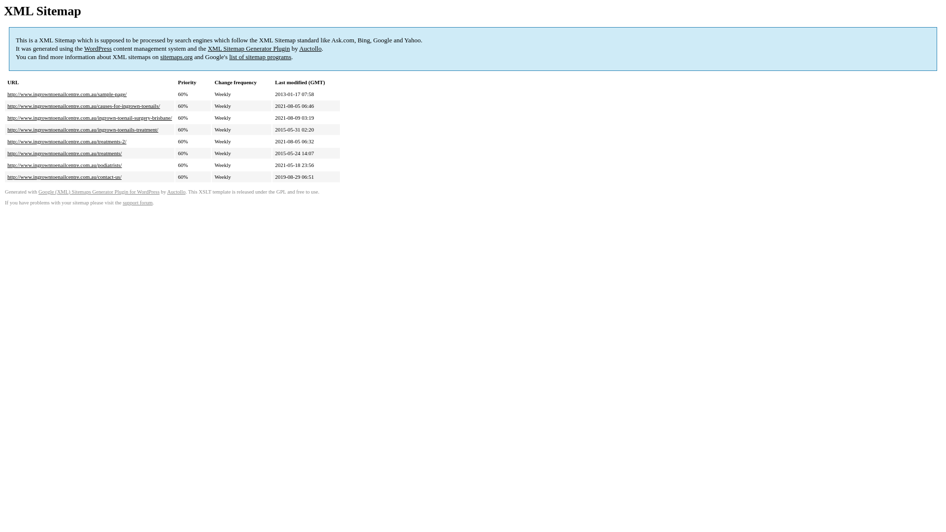 The image size is (946, 532). I want to click on http://www.ingrowntoenailcentre.com.au/sample-page/, so click(67, 94).